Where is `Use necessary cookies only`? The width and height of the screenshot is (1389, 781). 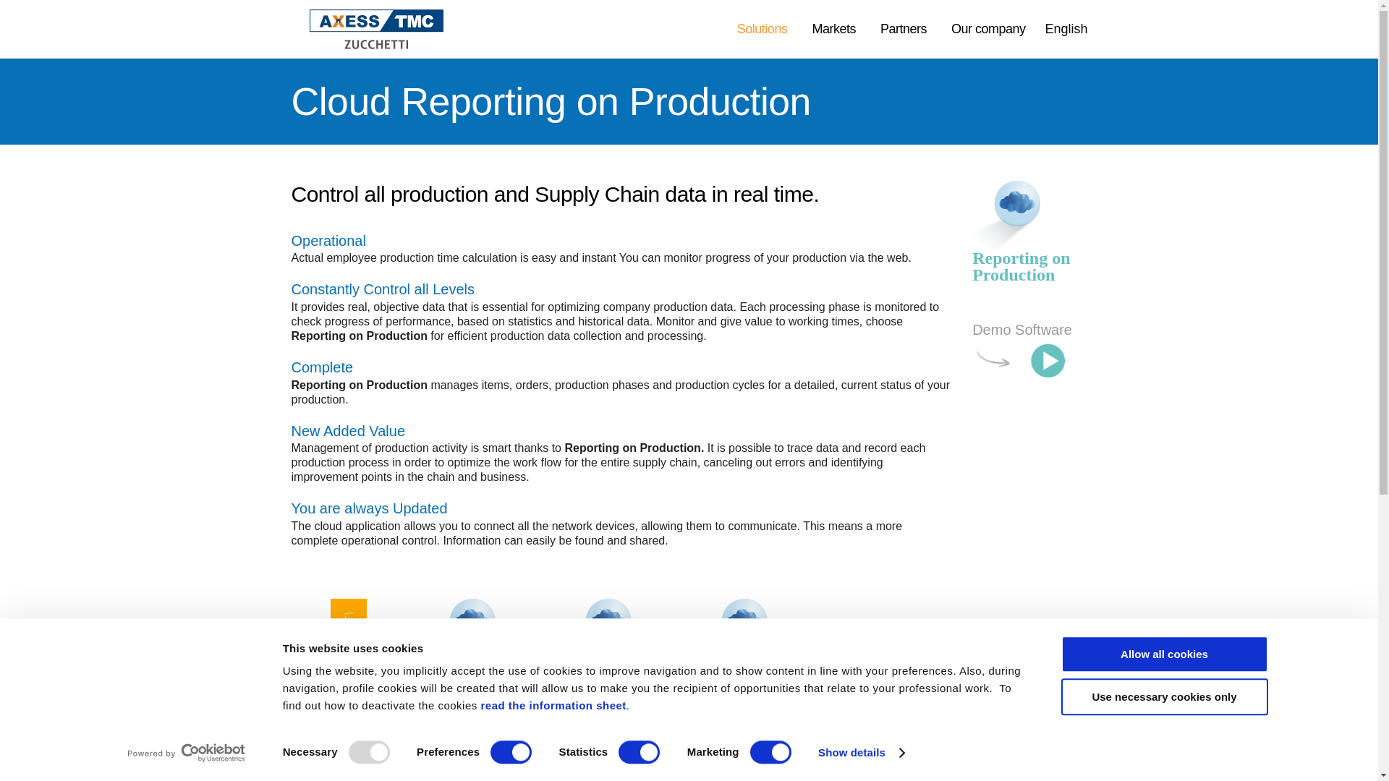
Use necessary cookies only is located at coordinates (1163, 697).